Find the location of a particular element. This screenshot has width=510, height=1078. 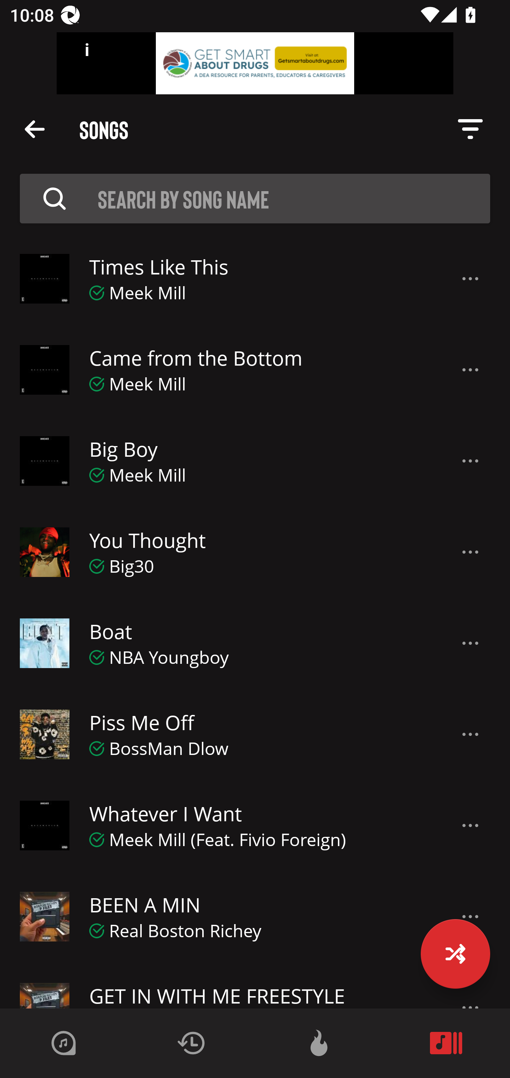

Description is located at coordinates (470, 643).